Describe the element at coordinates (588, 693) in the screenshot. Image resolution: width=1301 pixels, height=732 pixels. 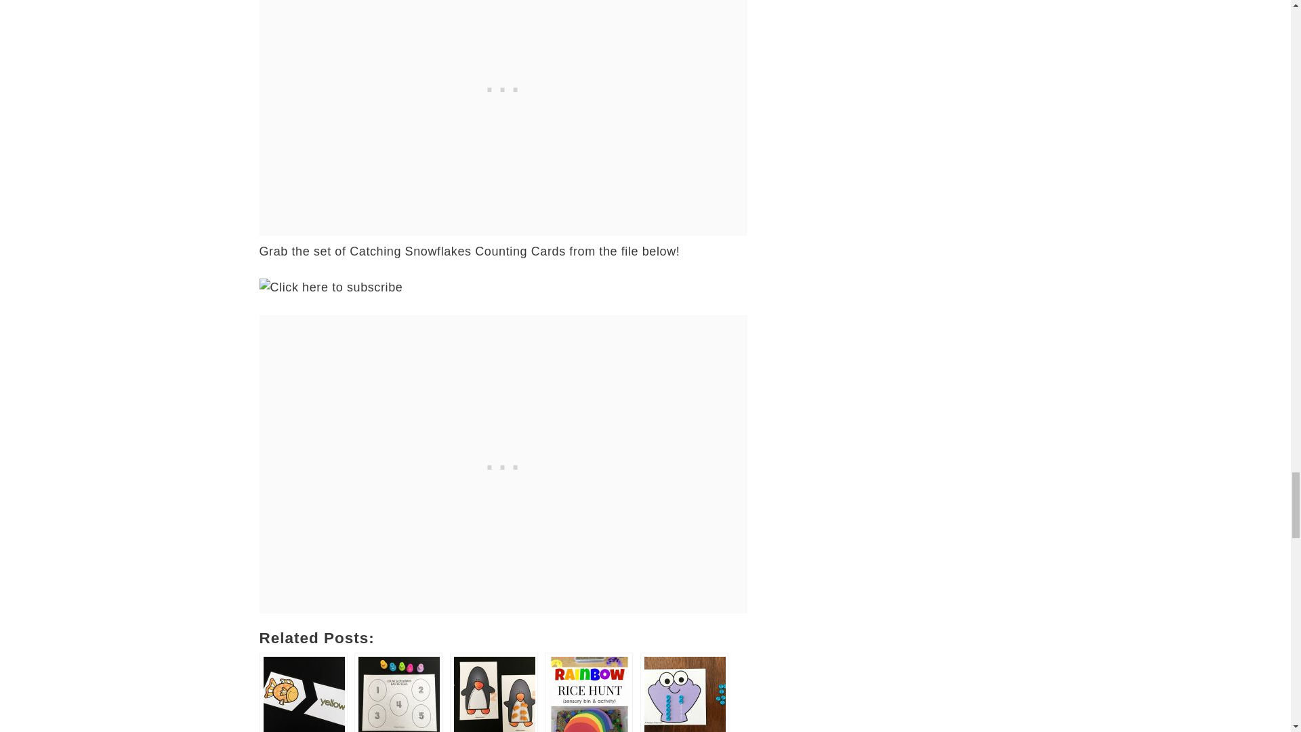
I see `ACTIVITY:  Rainbow Rice Hunt!` at that location.